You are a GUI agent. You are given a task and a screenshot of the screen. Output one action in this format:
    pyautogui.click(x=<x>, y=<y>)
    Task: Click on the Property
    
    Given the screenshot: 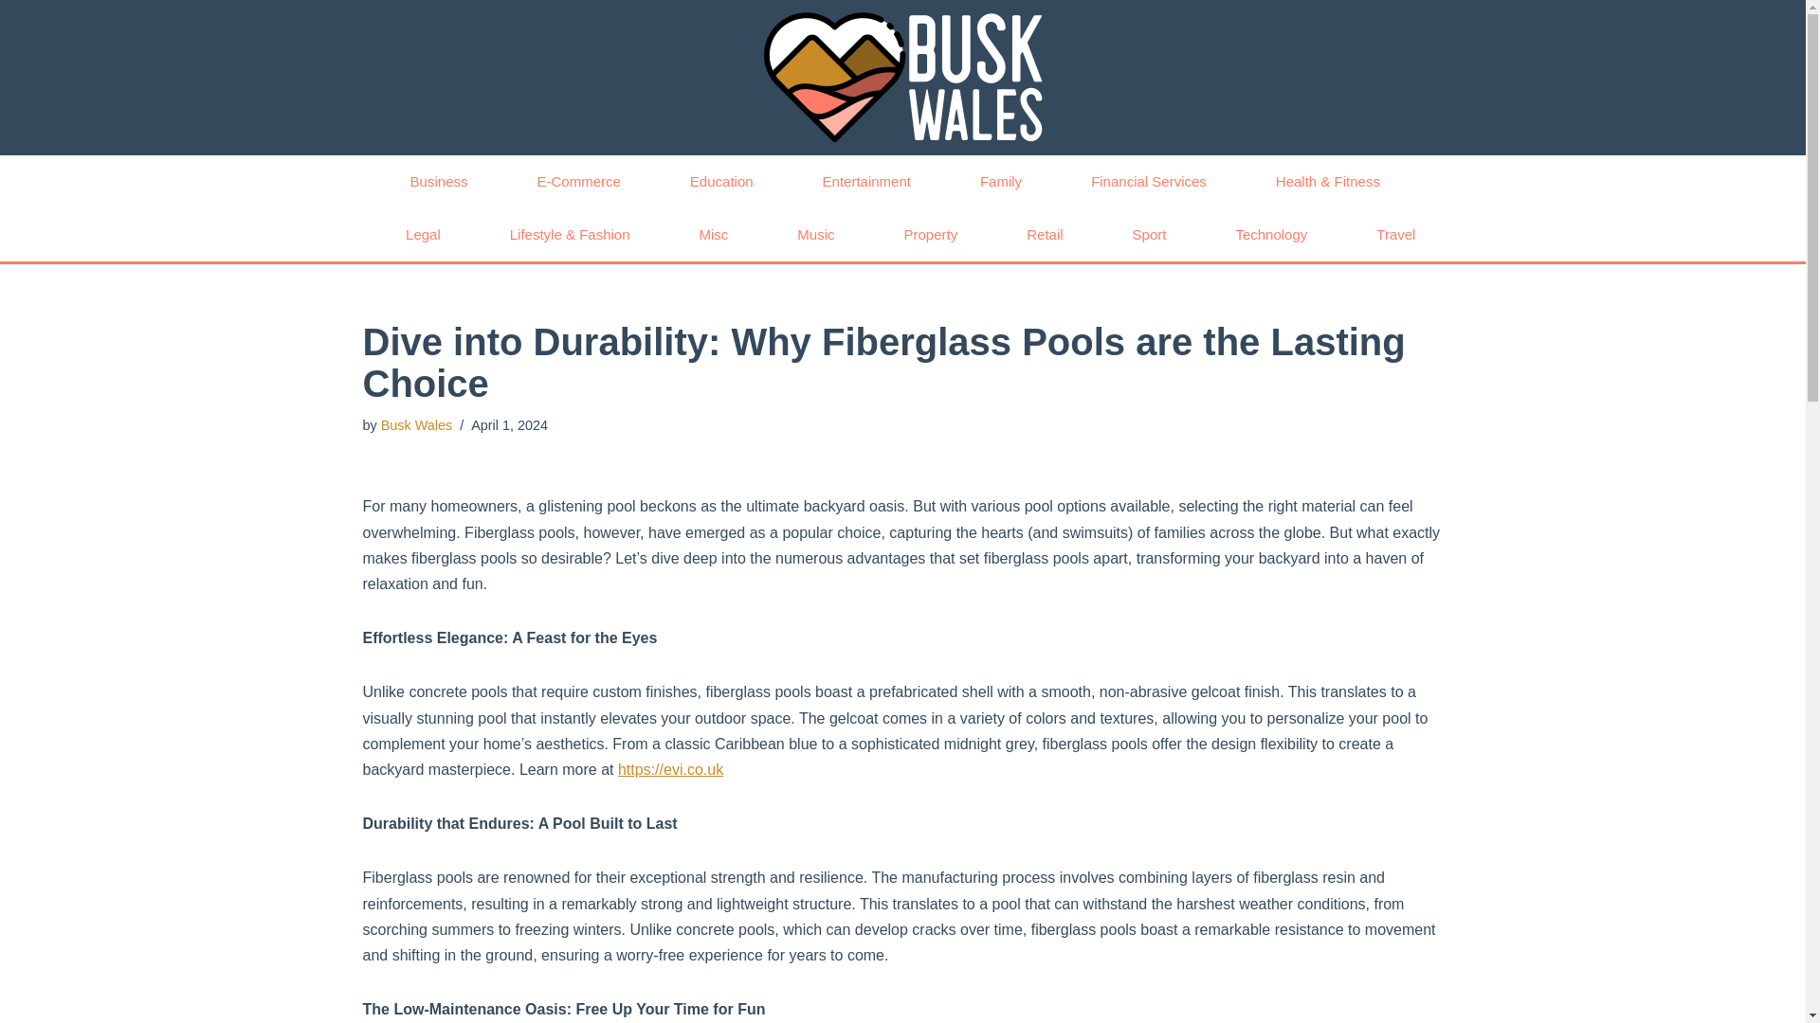 What is the action you would take?
    pyautogui.click(x=931, y=235)
    